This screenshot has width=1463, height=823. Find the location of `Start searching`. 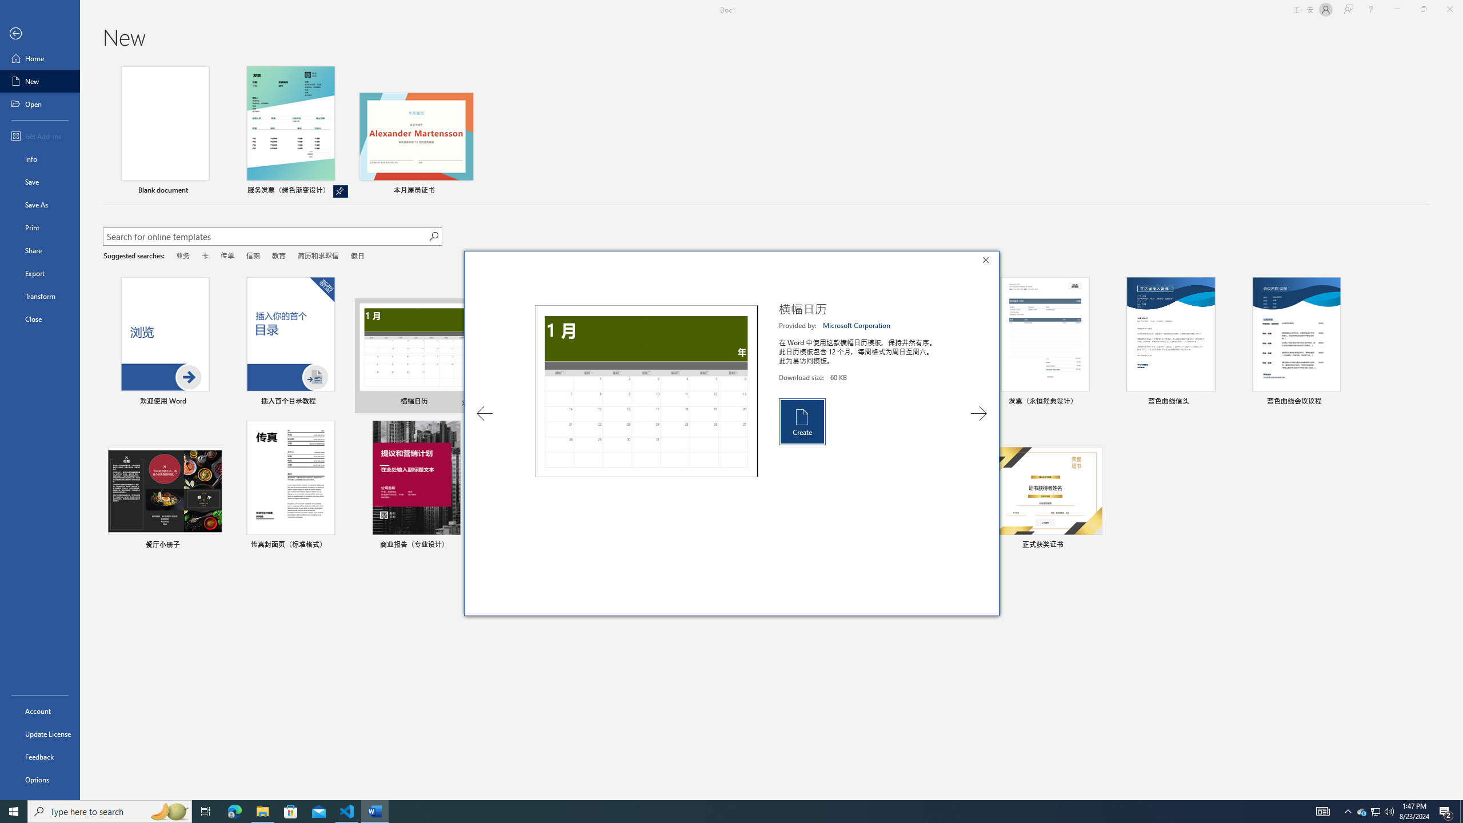

Start searching is located at coordinates (433, 237).